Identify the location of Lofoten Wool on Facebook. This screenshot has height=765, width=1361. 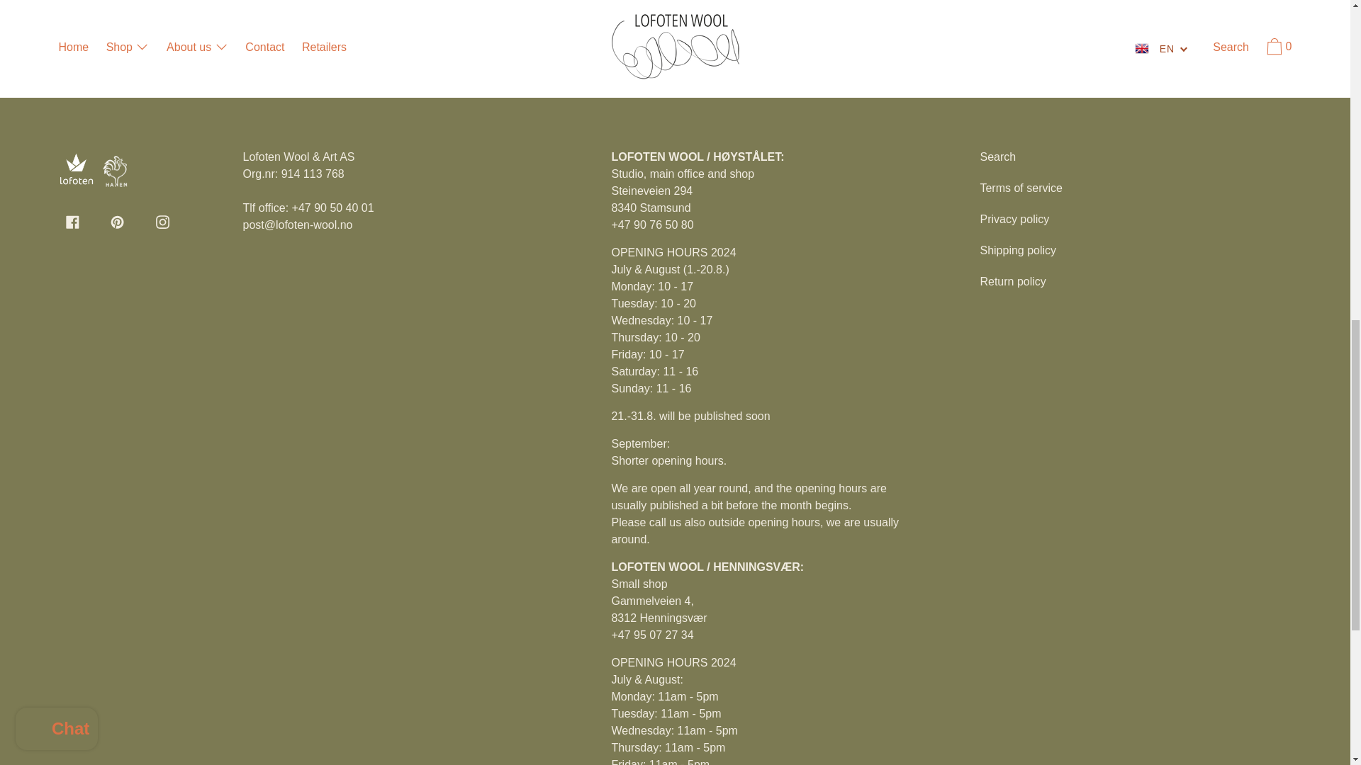
(72, 221).